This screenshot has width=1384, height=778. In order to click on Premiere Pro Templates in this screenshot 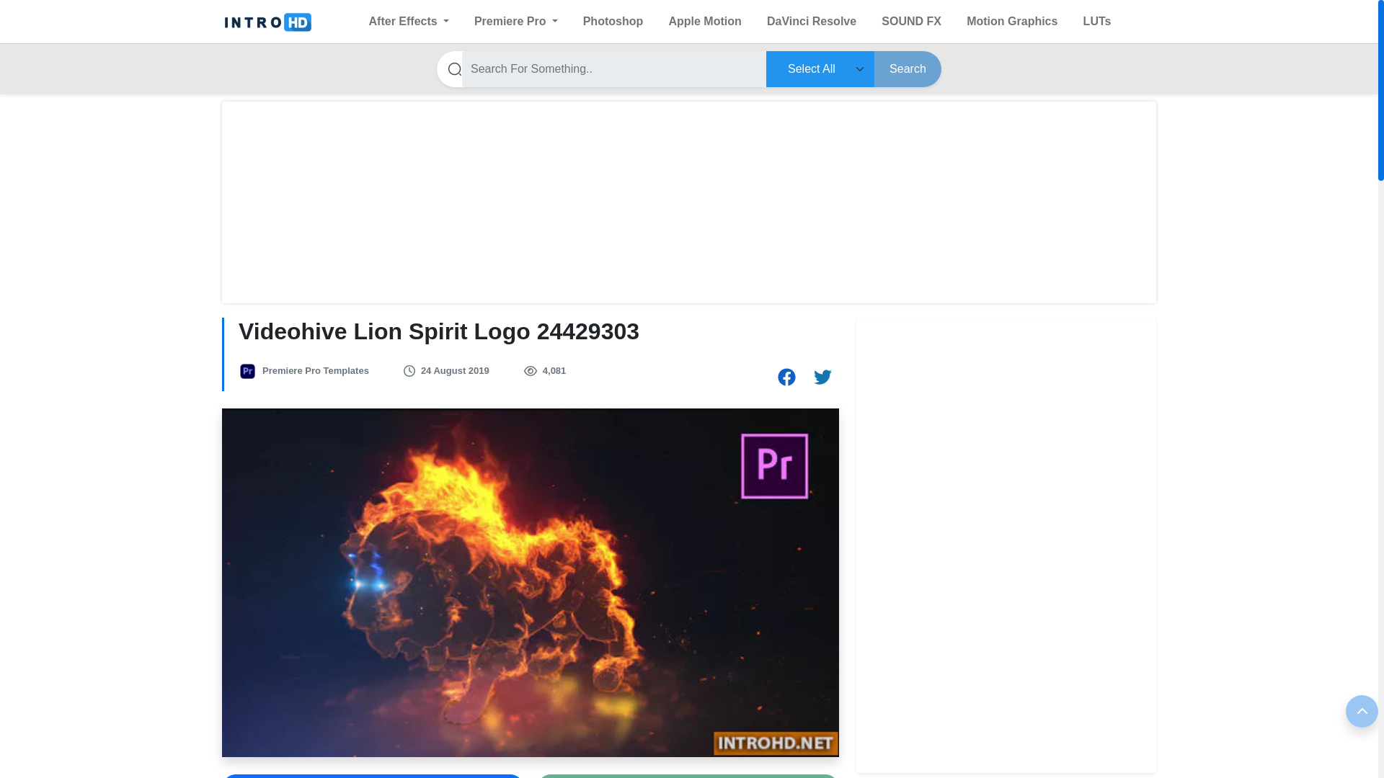, I will do `click(316, 370)`.